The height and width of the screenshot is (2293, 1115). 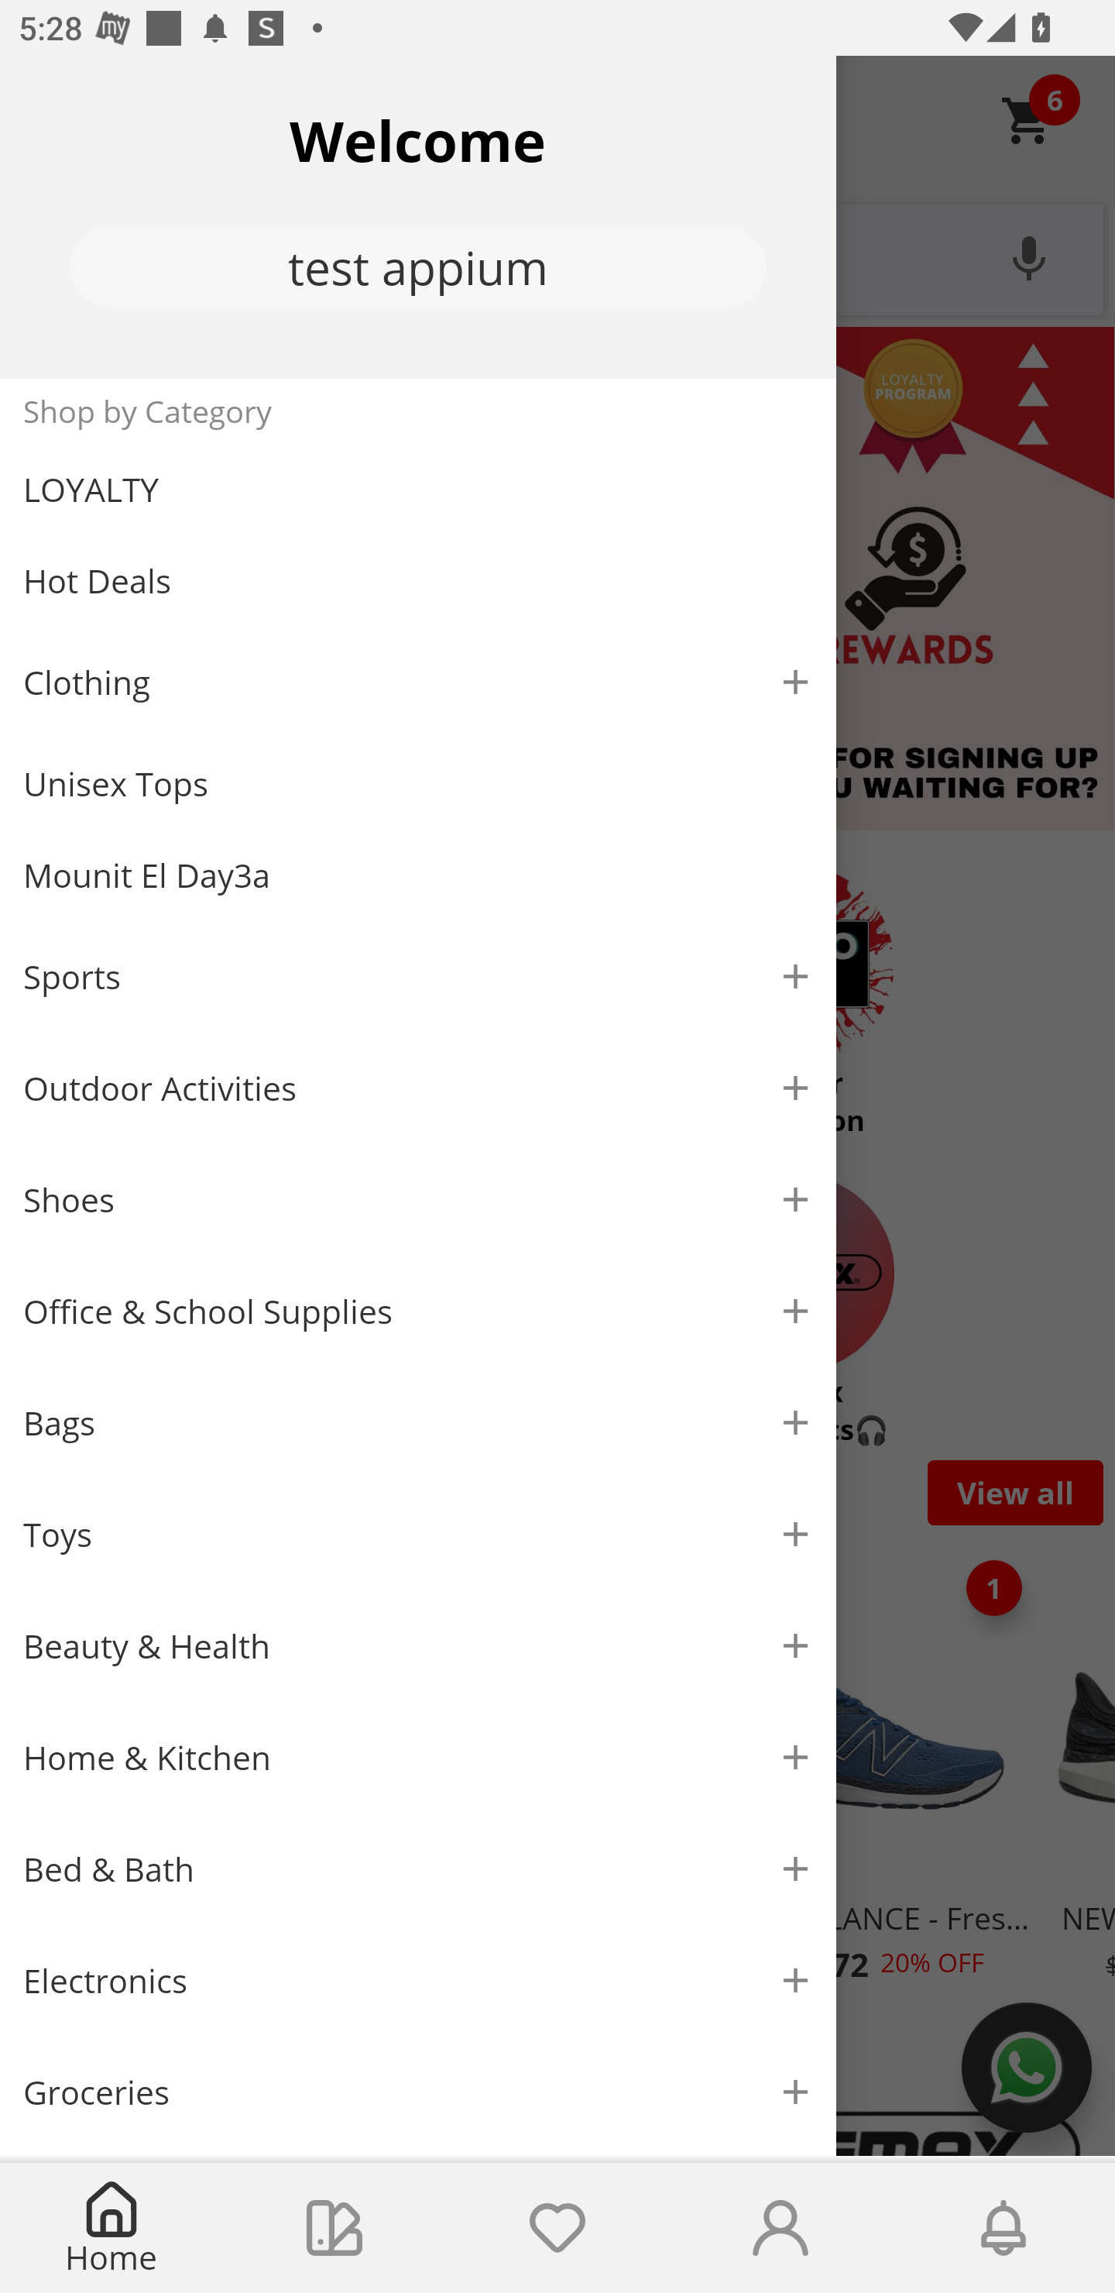 I want to click on Bags, so click(x=418, y=1422).